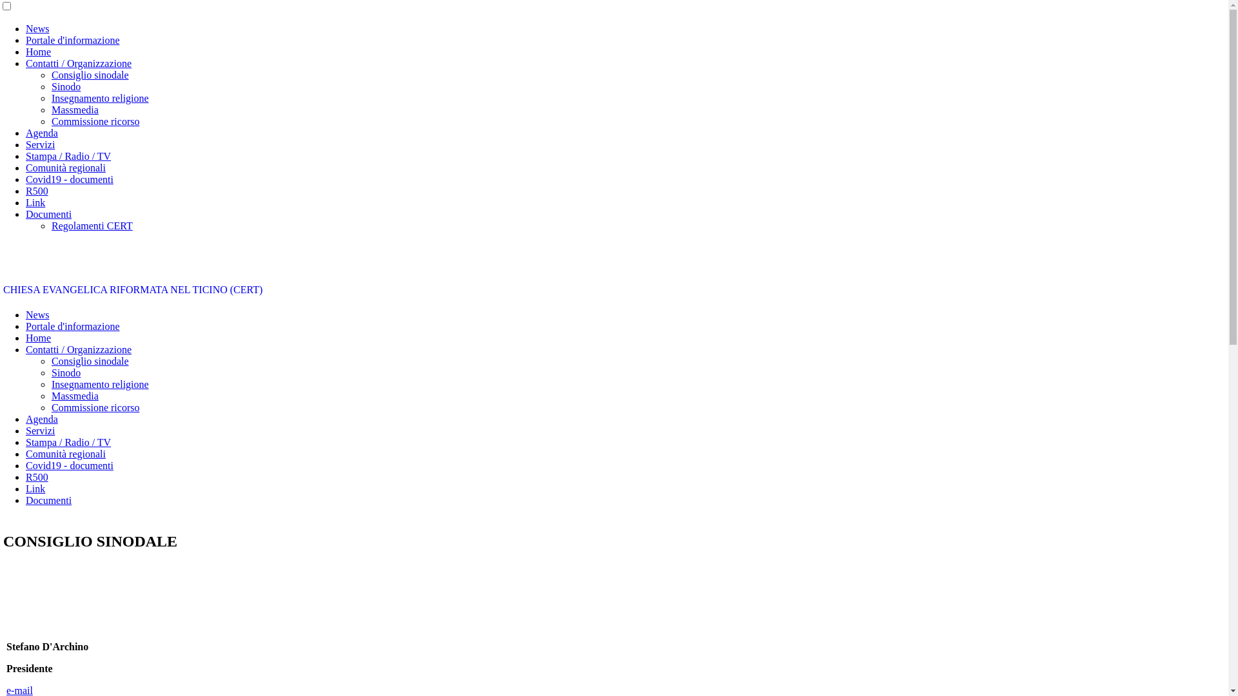 This screenshot has height=696, width=1238. What do you see at coordinates (75, 110) in the screenshot?
I see `Massmedia` at bounding box center [75, 110].